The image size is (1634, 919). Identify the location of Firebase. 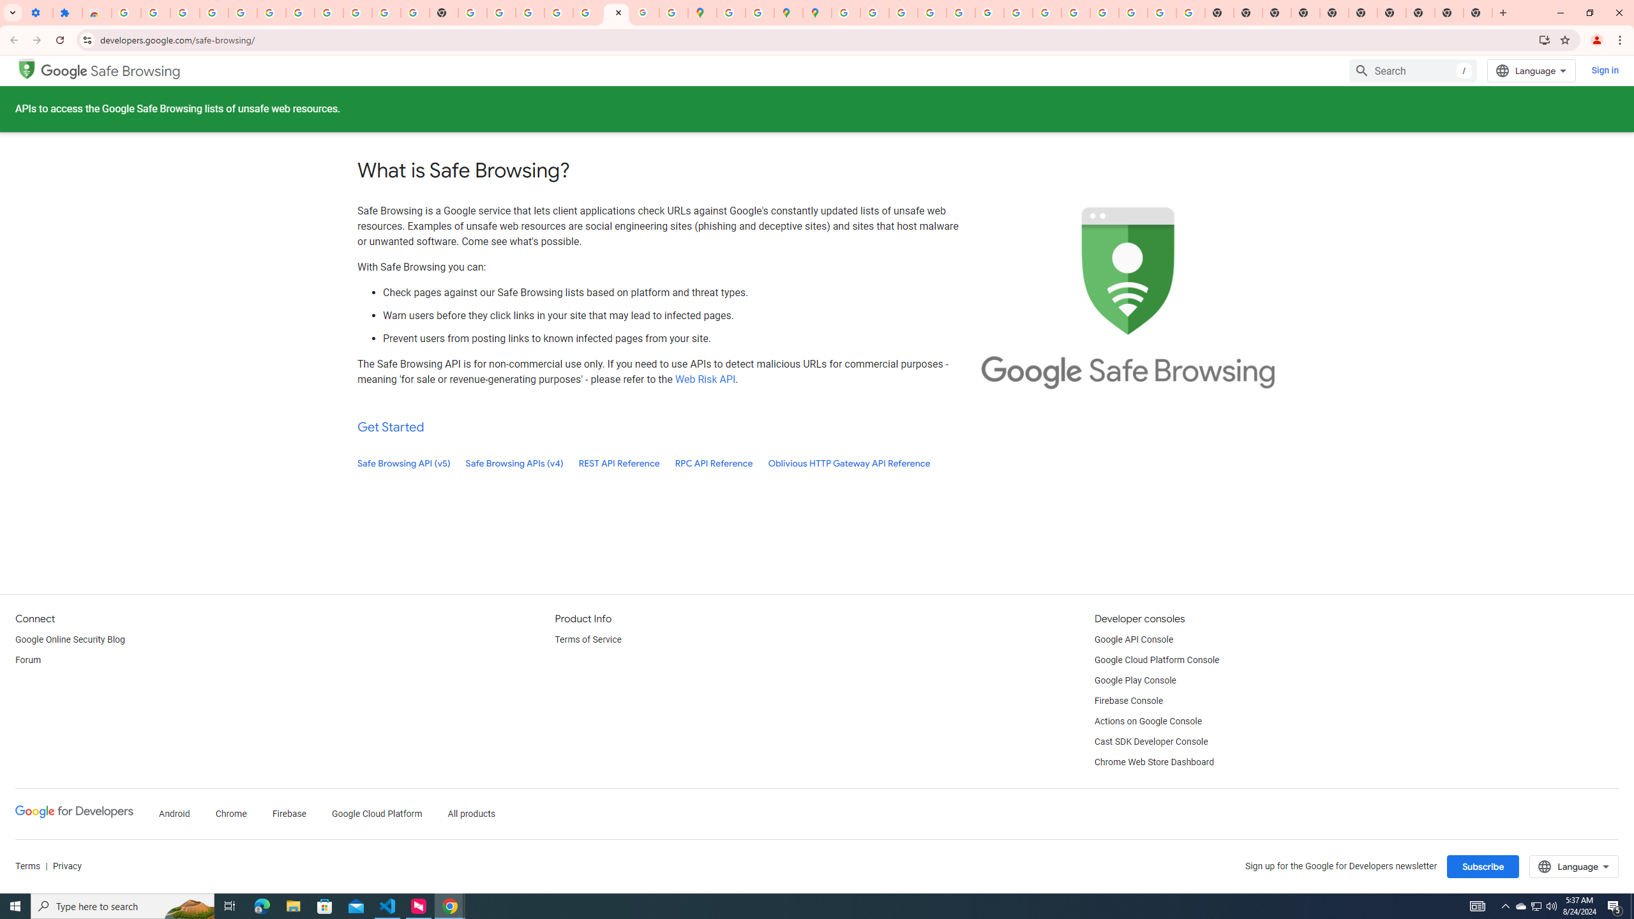
(289, 814).